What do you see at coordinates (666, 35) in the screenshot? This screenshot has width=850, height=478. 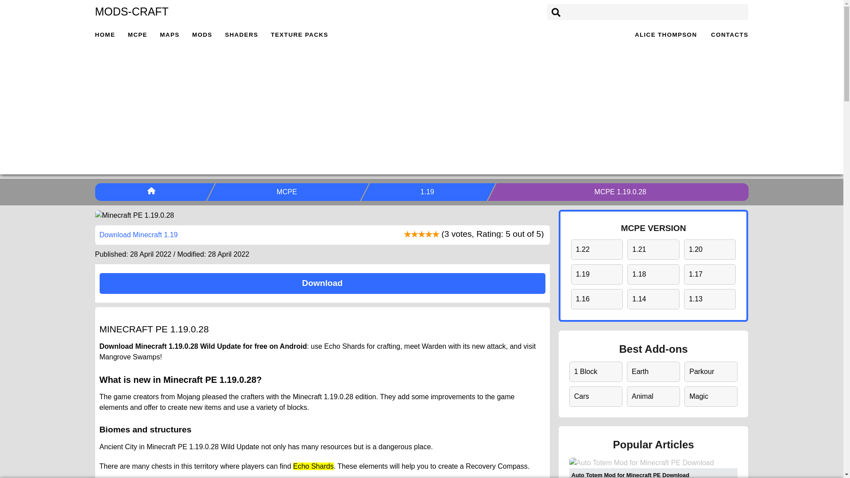 I see `Alice Thompson` at bounding box center [666, 35].